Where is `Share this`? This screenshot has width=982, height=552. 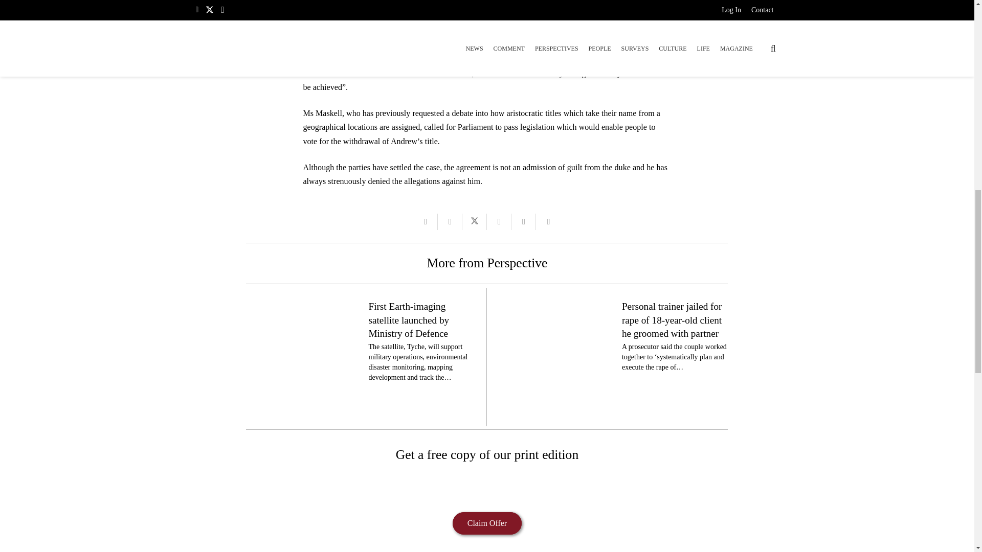 Share this is located at coordinates (548, 222).